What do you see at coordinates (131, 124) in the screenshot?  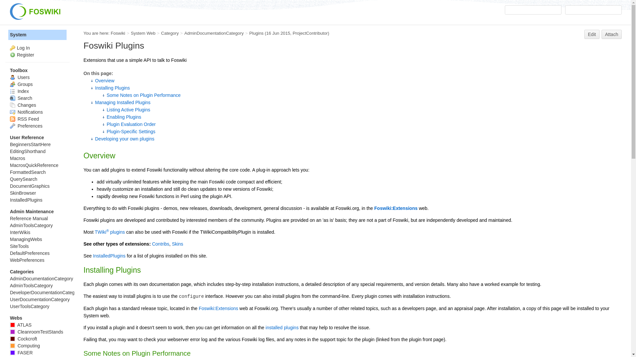 I see `Plugin Evaluation Order` at bounding box center [131, 124].